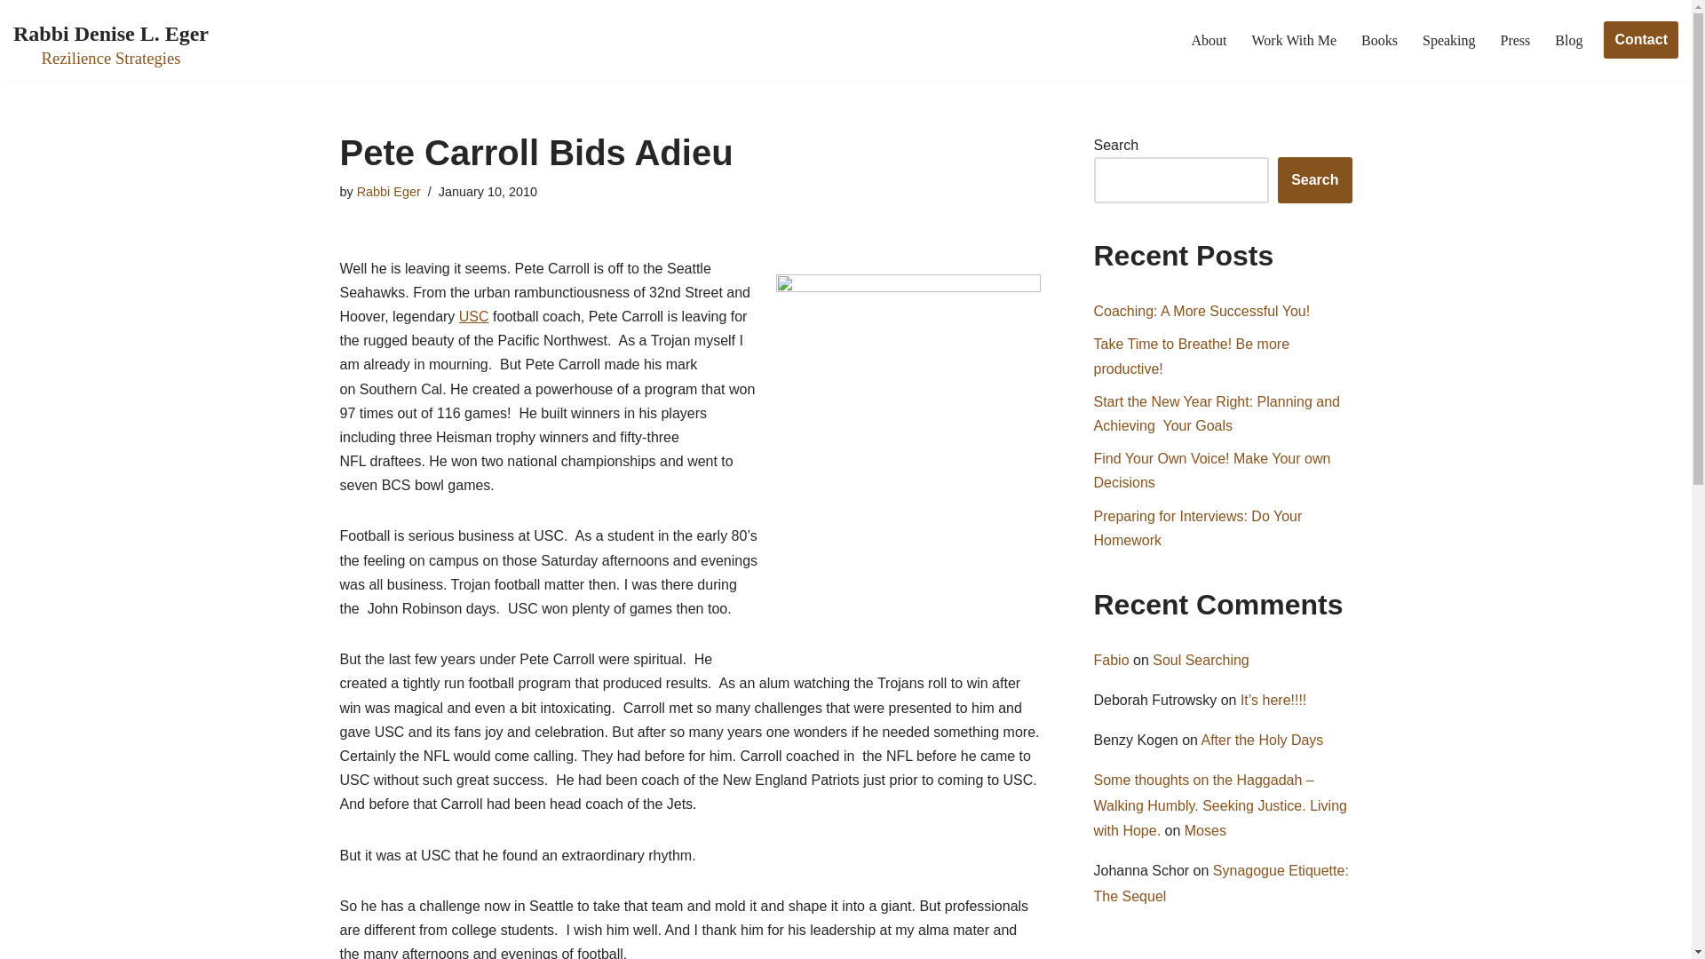 This screenshot has height=959, width=1705. Describe the element at coordinates (1112, 660) in the screenshot. I see `Fabio` at that location.